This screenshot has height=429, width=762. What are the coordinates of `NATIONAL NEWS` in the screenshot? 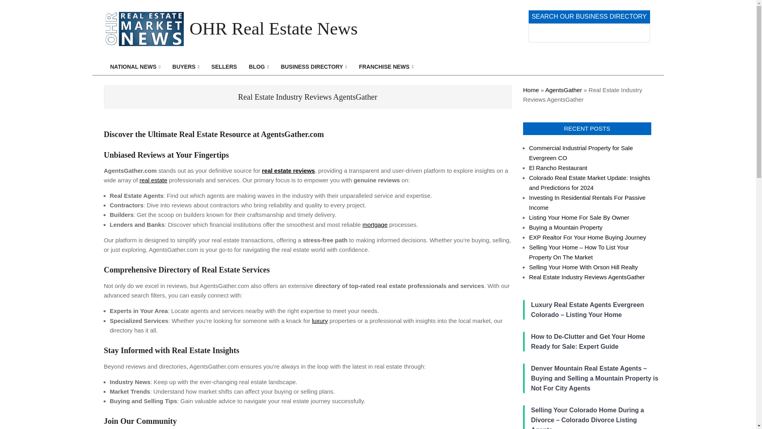 It's located at (135, 67).